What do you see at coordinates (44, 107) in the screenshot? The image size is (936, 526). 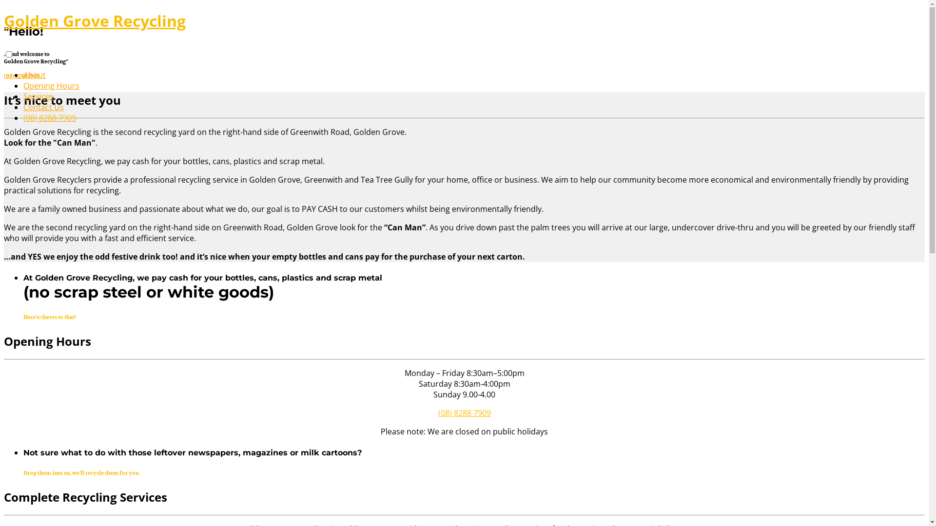 I see `Contact Us` at bounding box center [44, 107].